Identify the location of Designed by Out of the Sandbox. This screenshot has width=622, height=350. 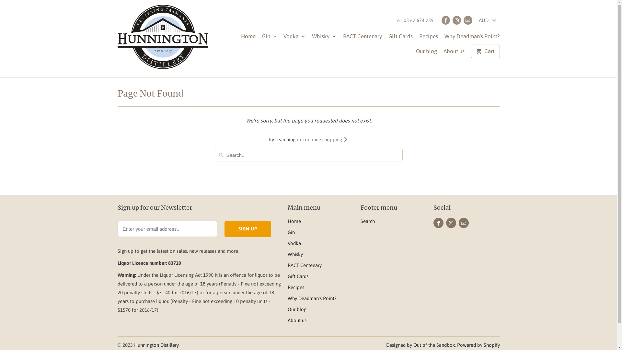
(420, 345).